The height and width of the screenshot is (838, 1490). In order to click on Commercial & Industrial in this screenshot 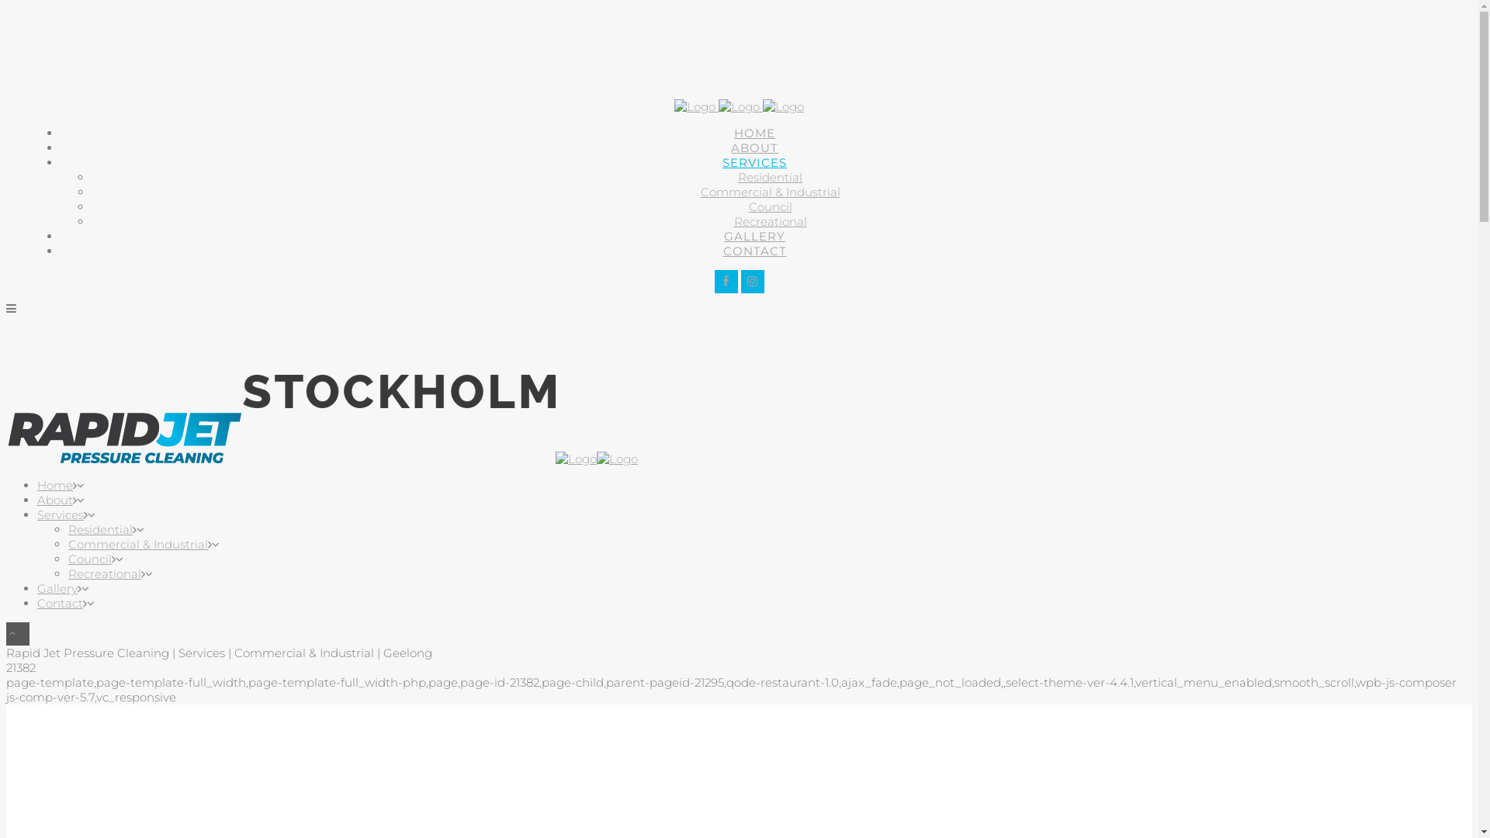, I will do `click(138, 545)`.